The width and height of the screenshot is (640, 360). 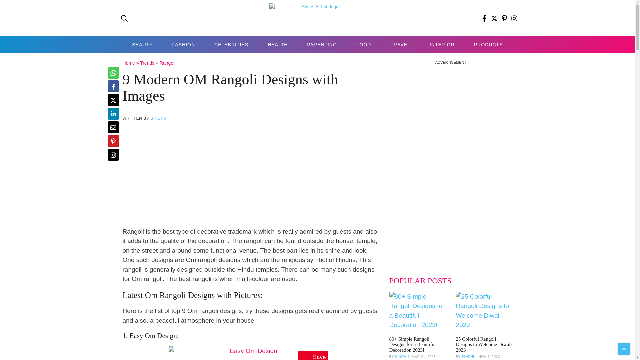 What do you see at coordinates (277, 45) in the screenshot?
I see `HEALTH` at bounding box center [277, 45].